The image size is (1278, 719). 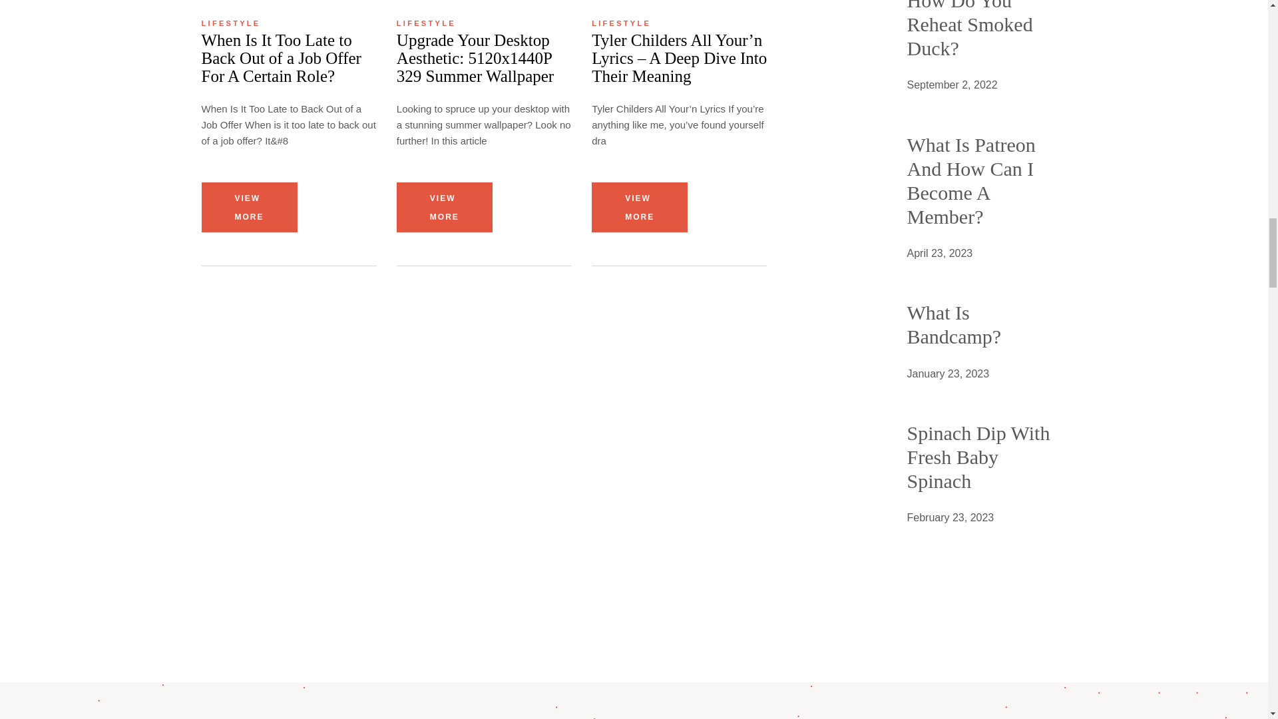 I want to click on Title Text: , so click(x=951, y=85).